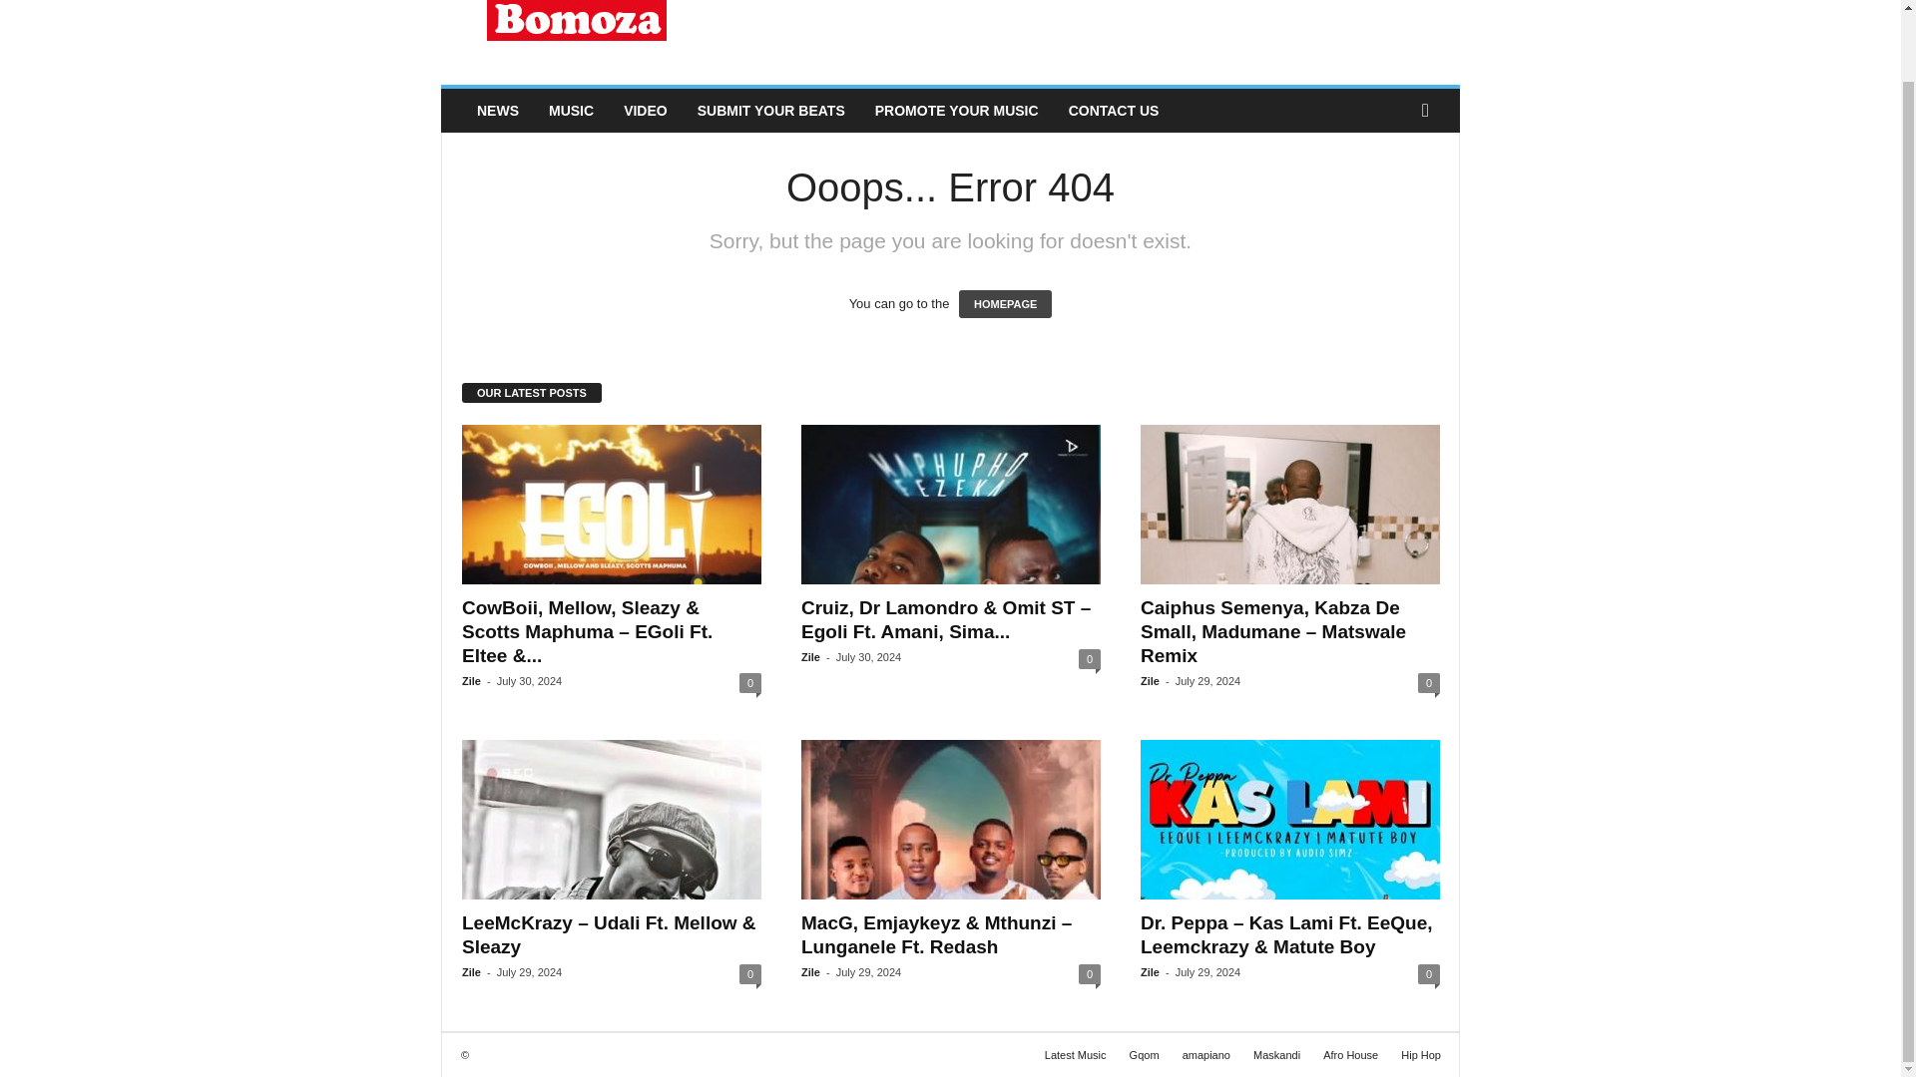  I want to click on SUBMIT YOUR BEATS, so click(770, 110).